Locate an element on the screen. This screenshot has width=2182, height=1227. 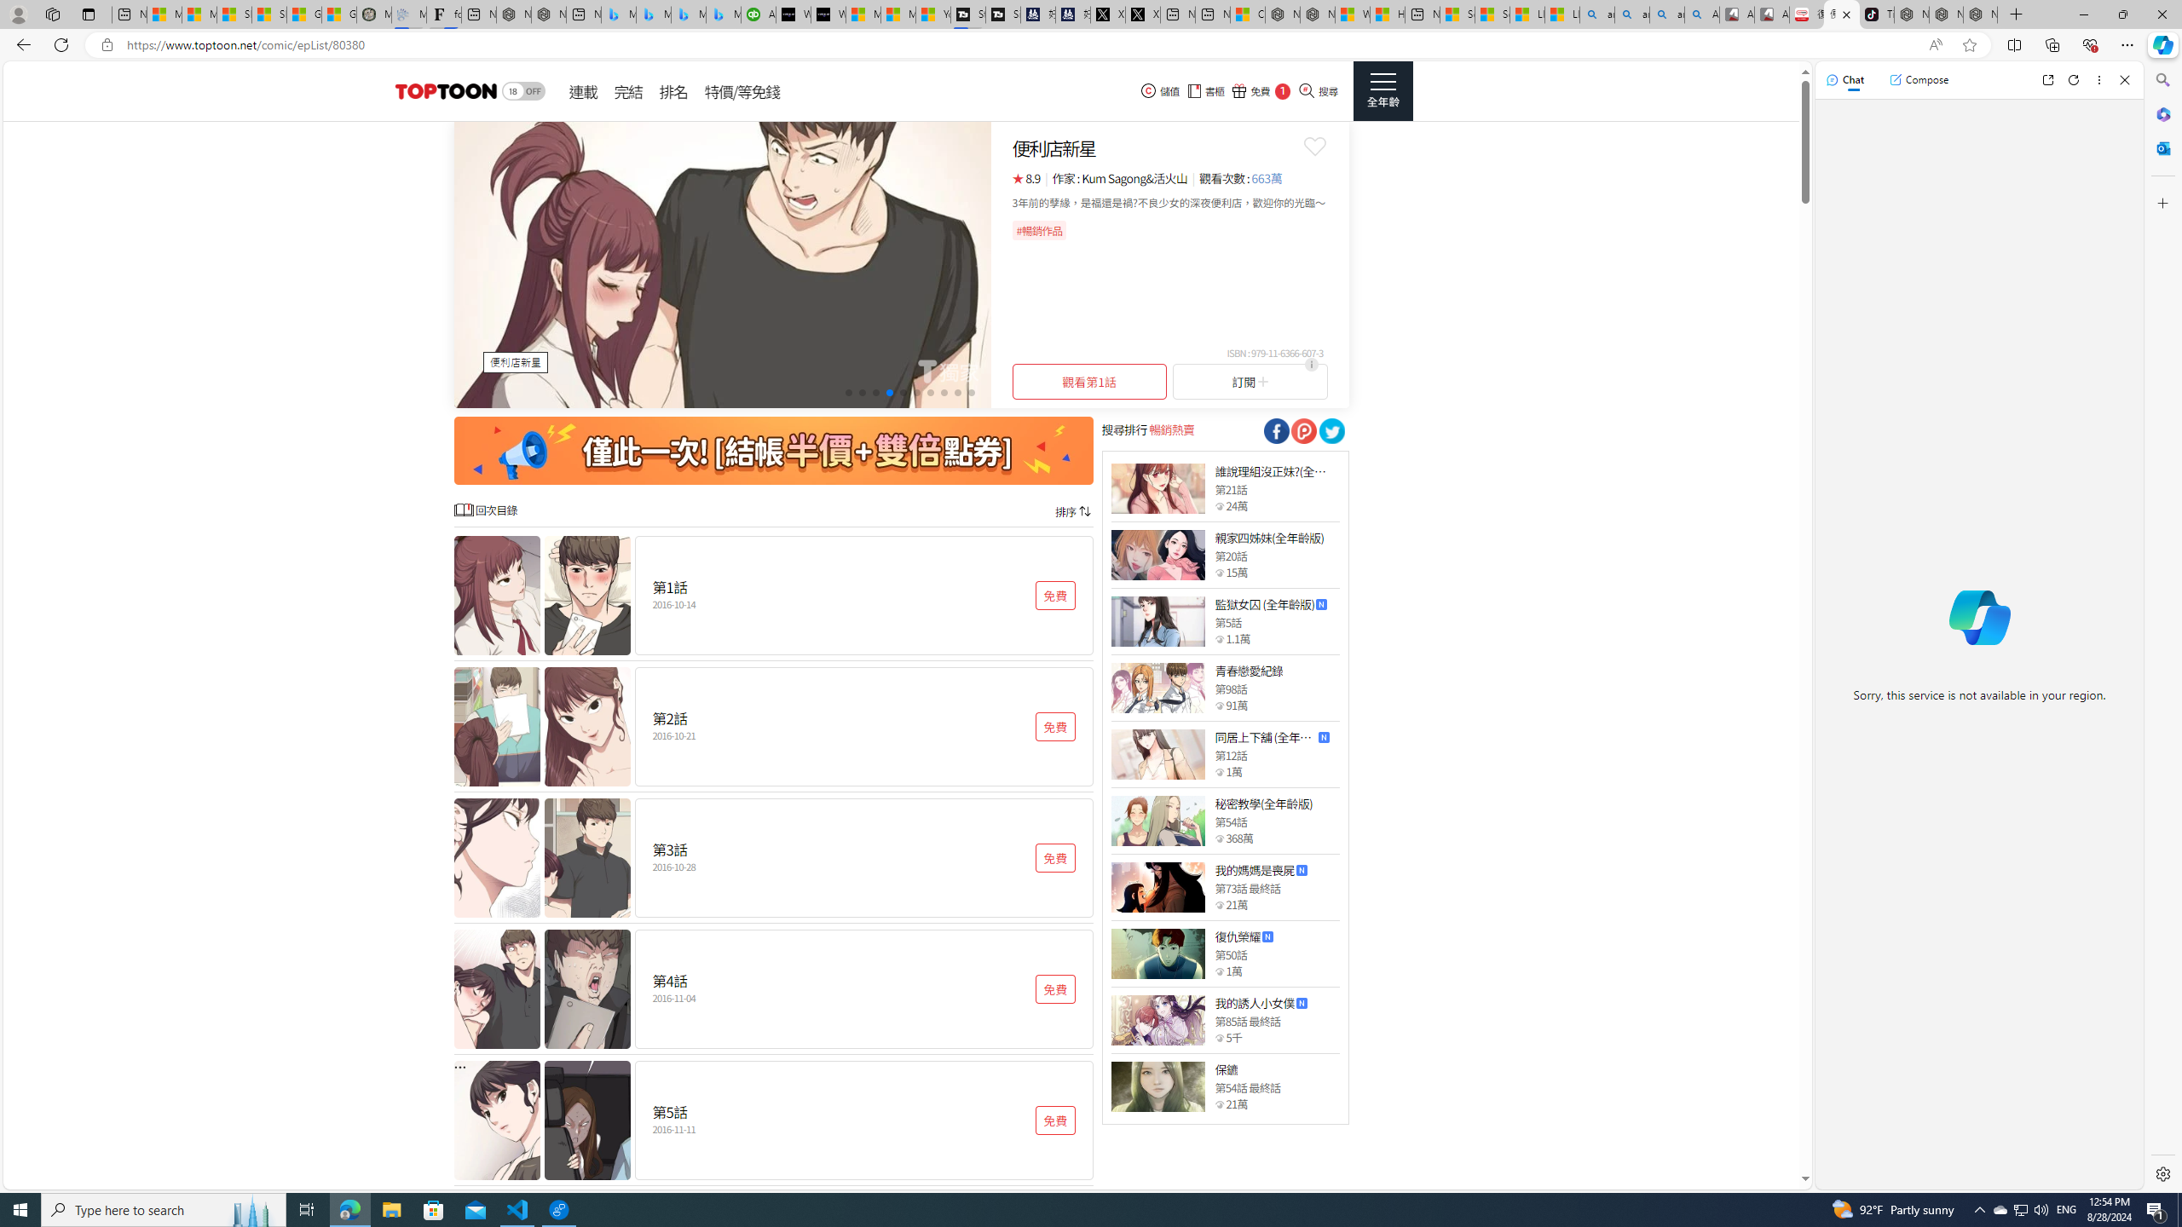
Class: thumb_img is located at coordinates (1157, 1086).